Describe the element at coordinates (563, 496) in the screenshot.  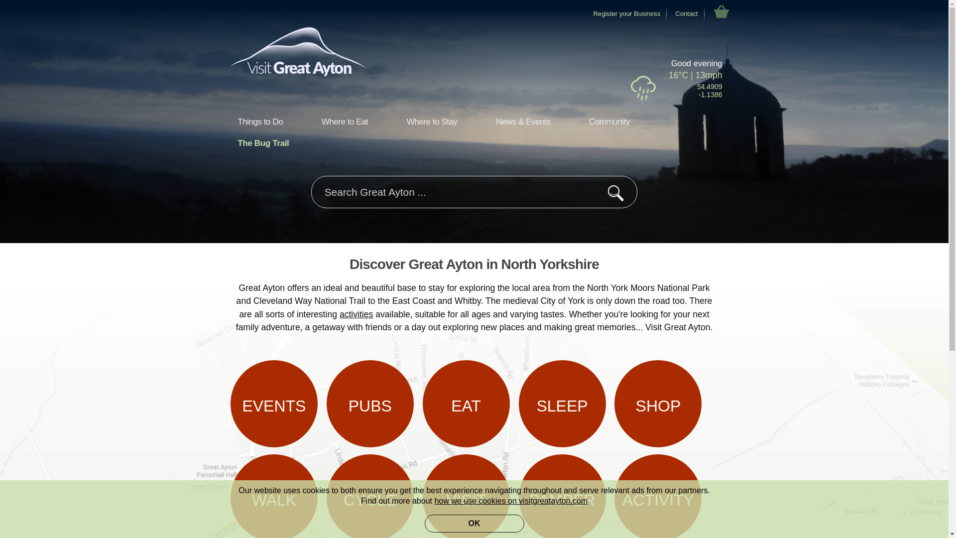
I see `PAMPER` at that location.